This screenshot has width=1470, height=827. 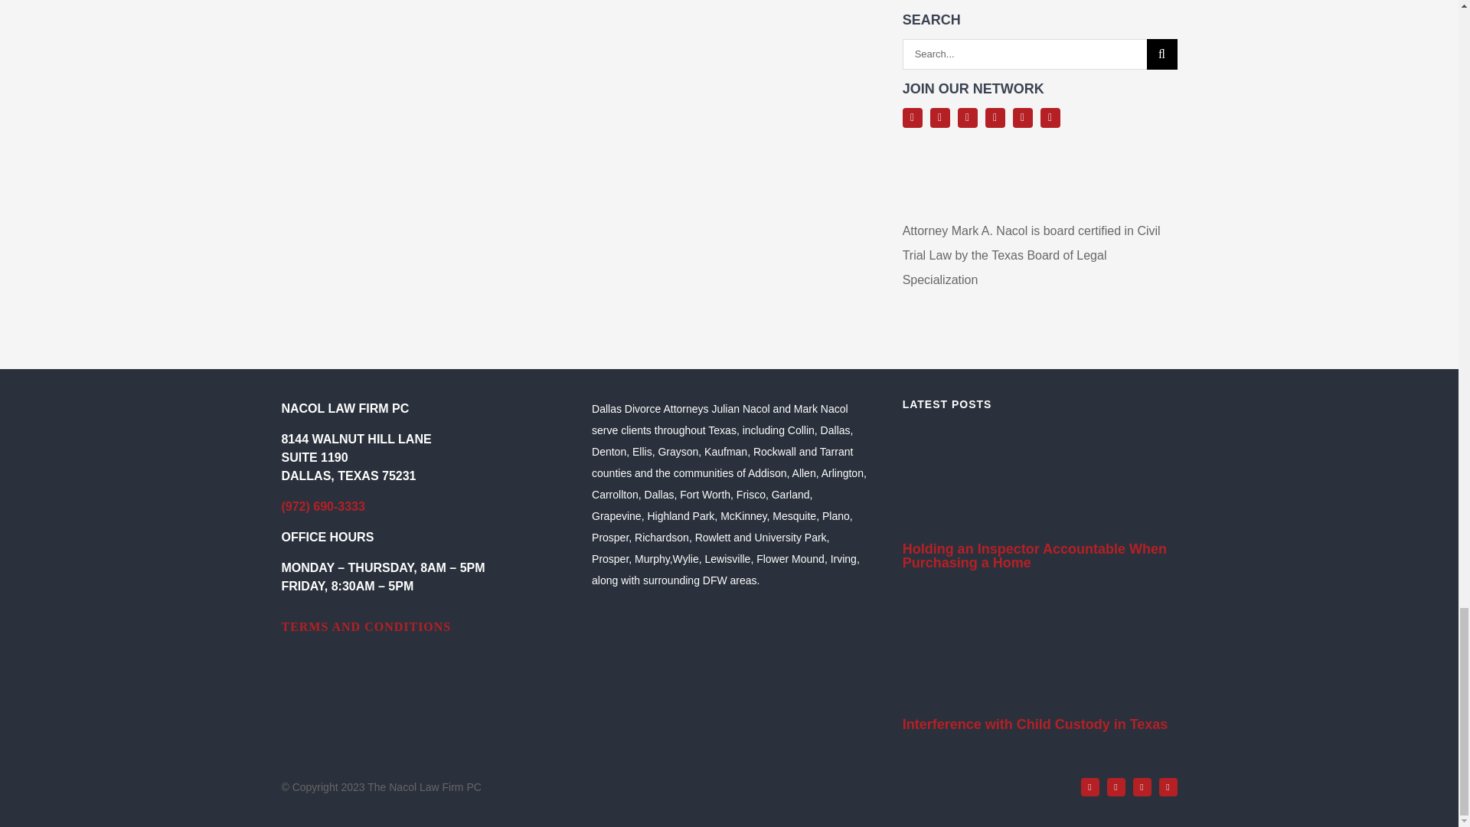 I want to click on Facebook, so click(x=1090, y=787).